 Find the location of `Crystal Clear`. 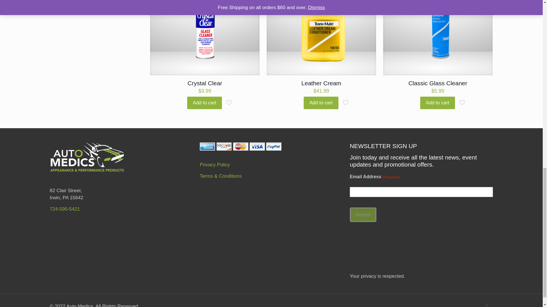

Crystal Clear is located at coordinates (205, 83).